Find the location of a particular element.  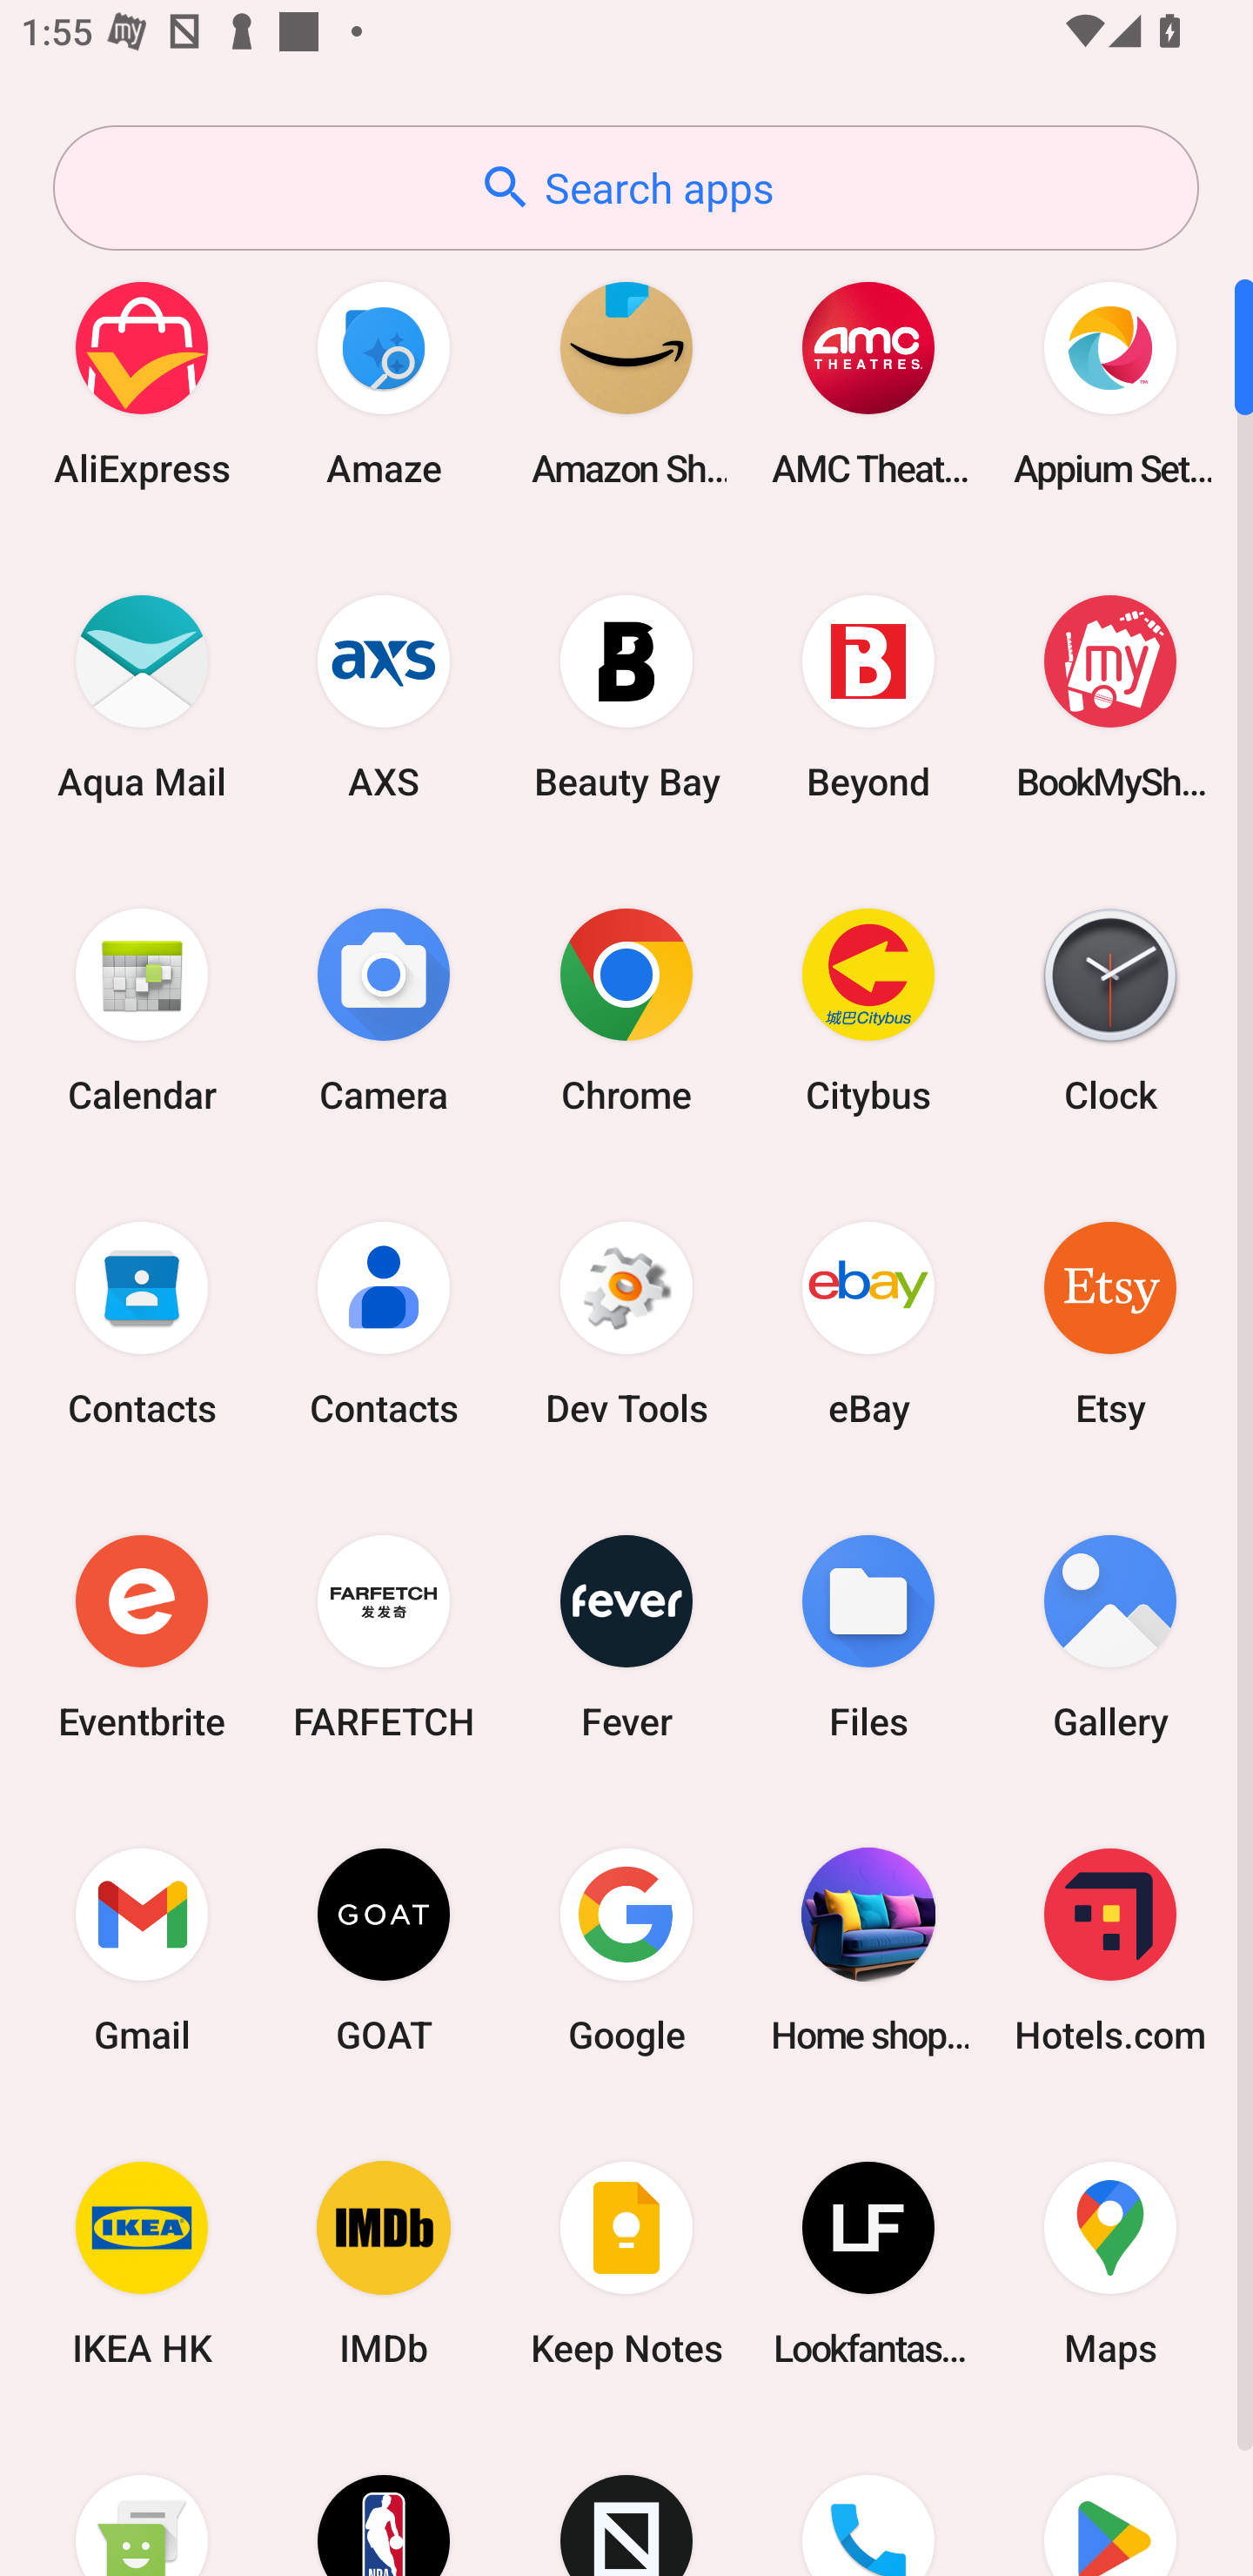

Eventbrite is located at coordinates (142, 1636).